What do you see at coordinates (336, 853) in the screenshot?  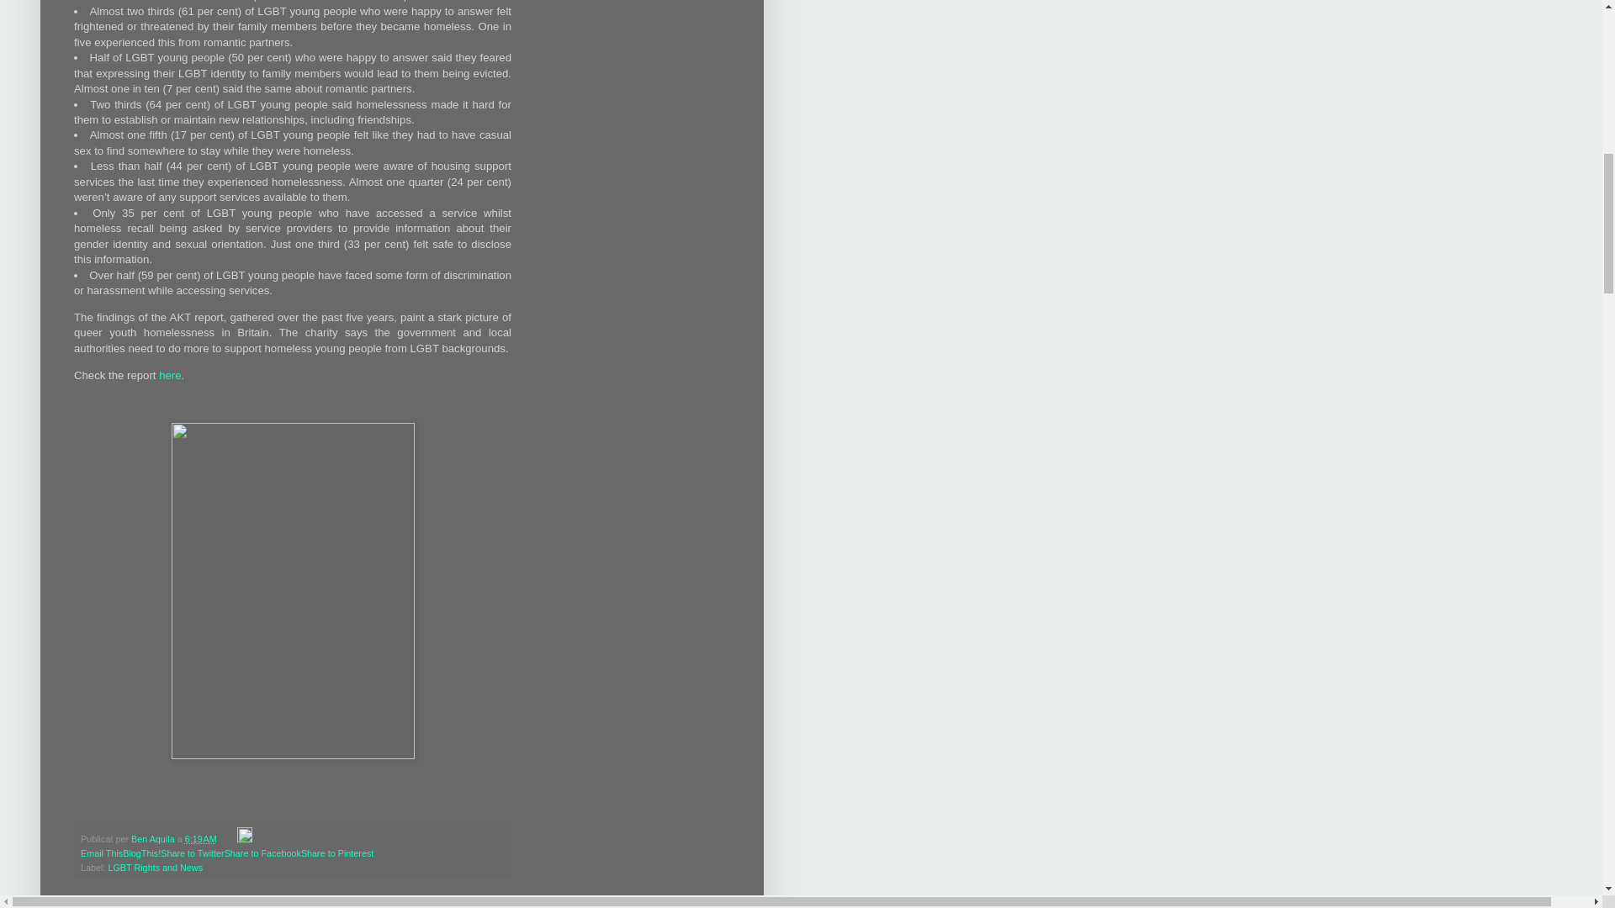 I see `Share to Pinterest` at bounding box center [336, 853].